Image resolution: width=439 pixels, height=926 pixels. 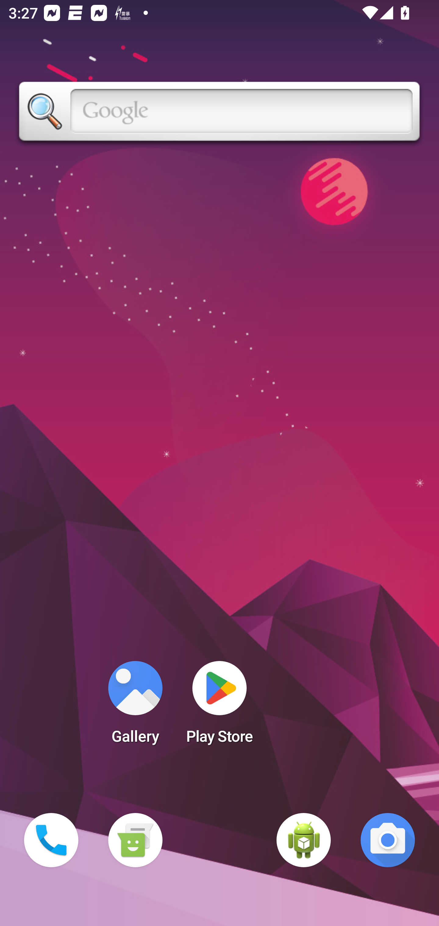 I want to click on Camera, so click(x=388, y=840).